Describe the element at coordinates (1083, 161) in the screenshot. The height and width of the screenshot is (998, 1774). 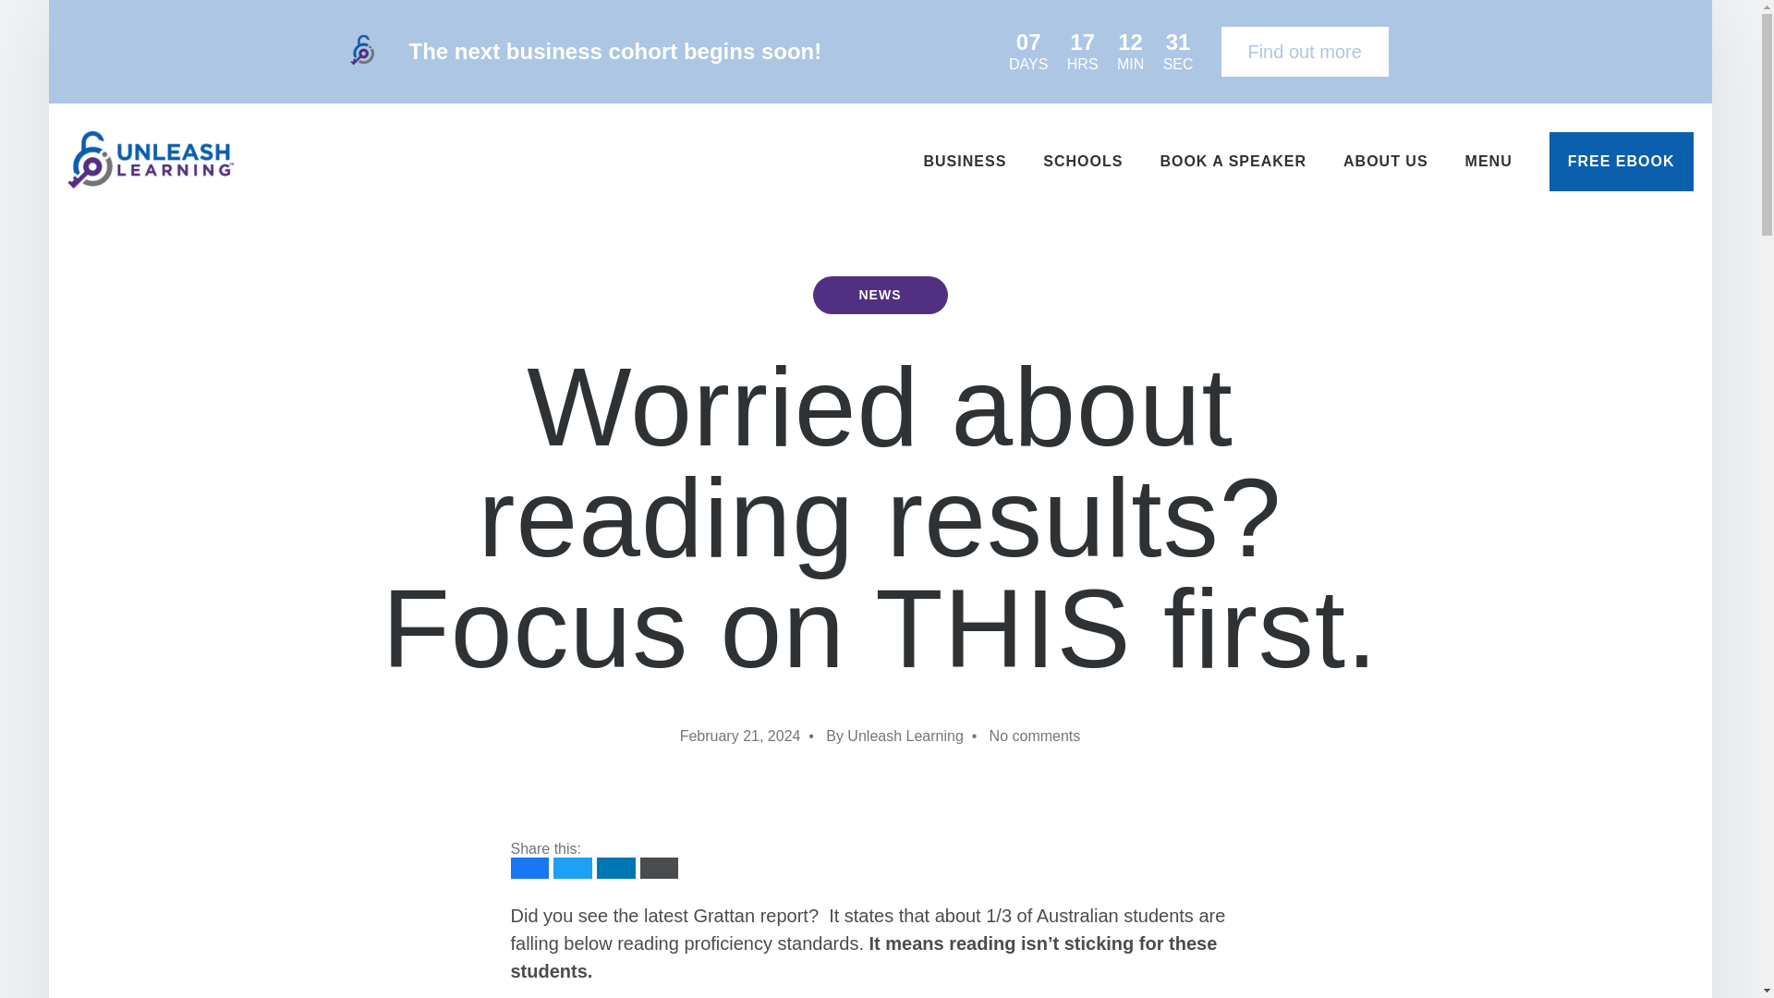
I see `SCHOOLS` at that location.